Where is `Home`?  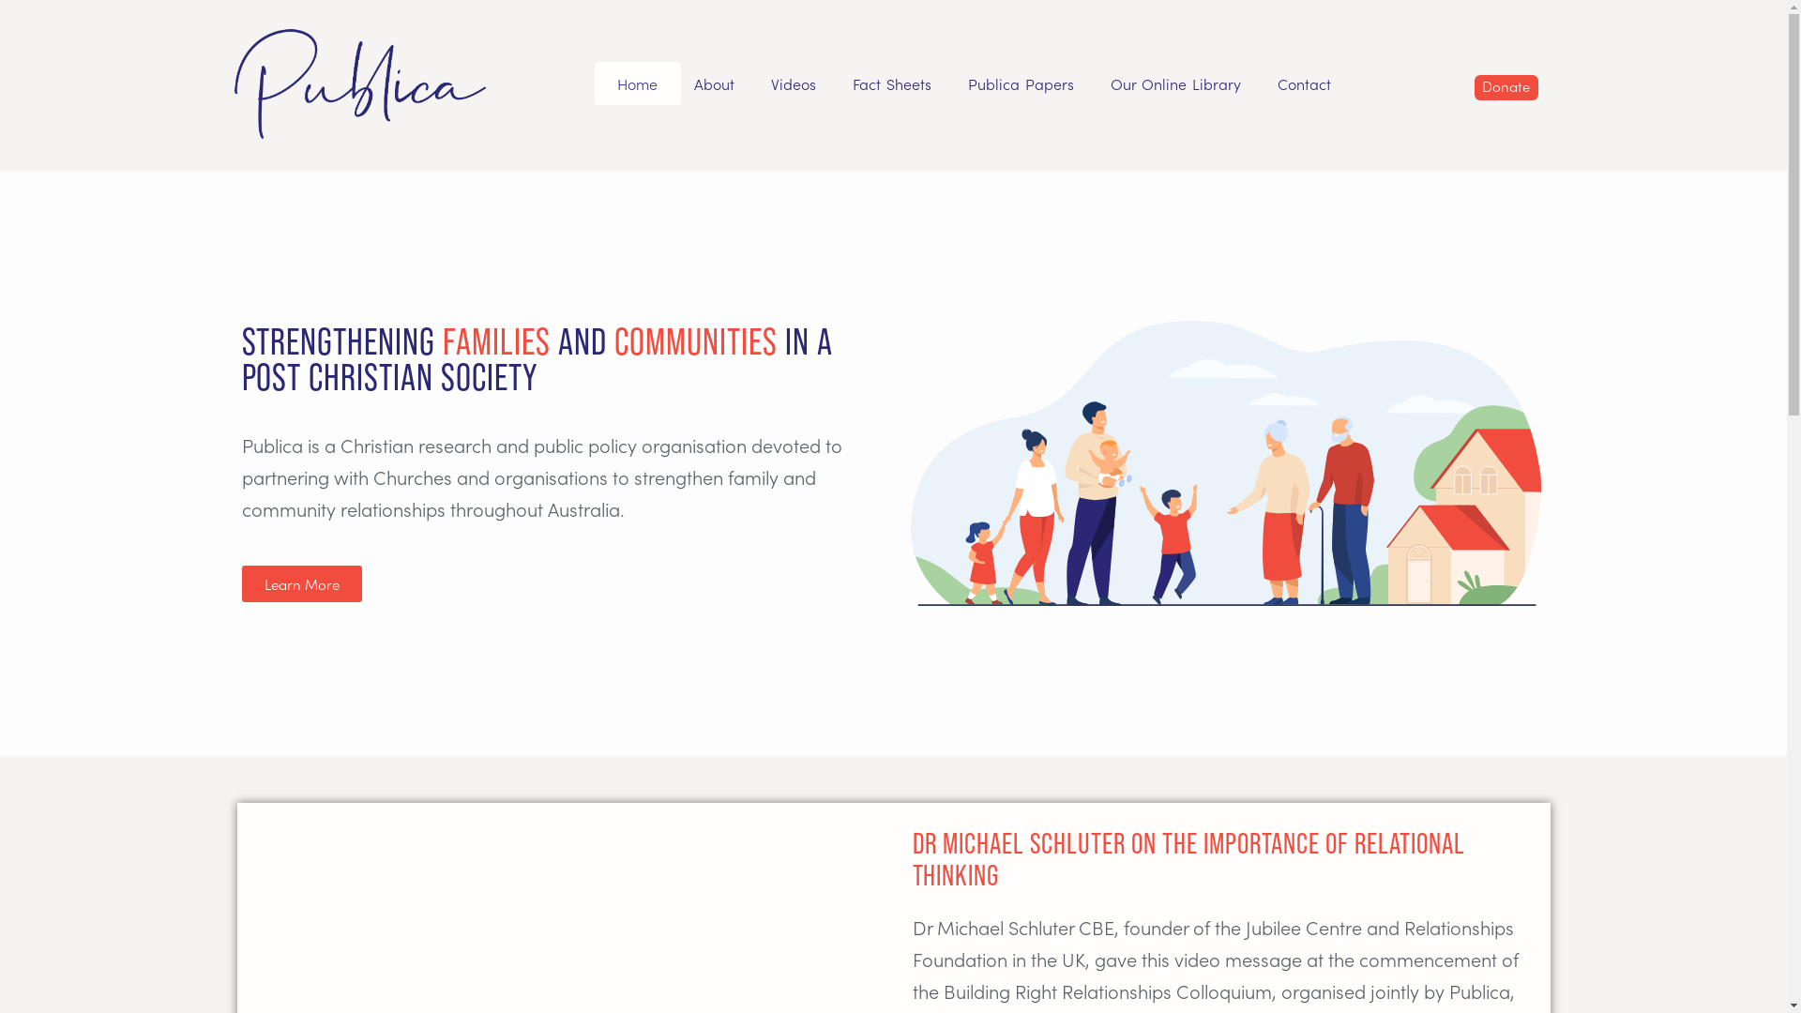 Home is located at coordinates (638, 83).